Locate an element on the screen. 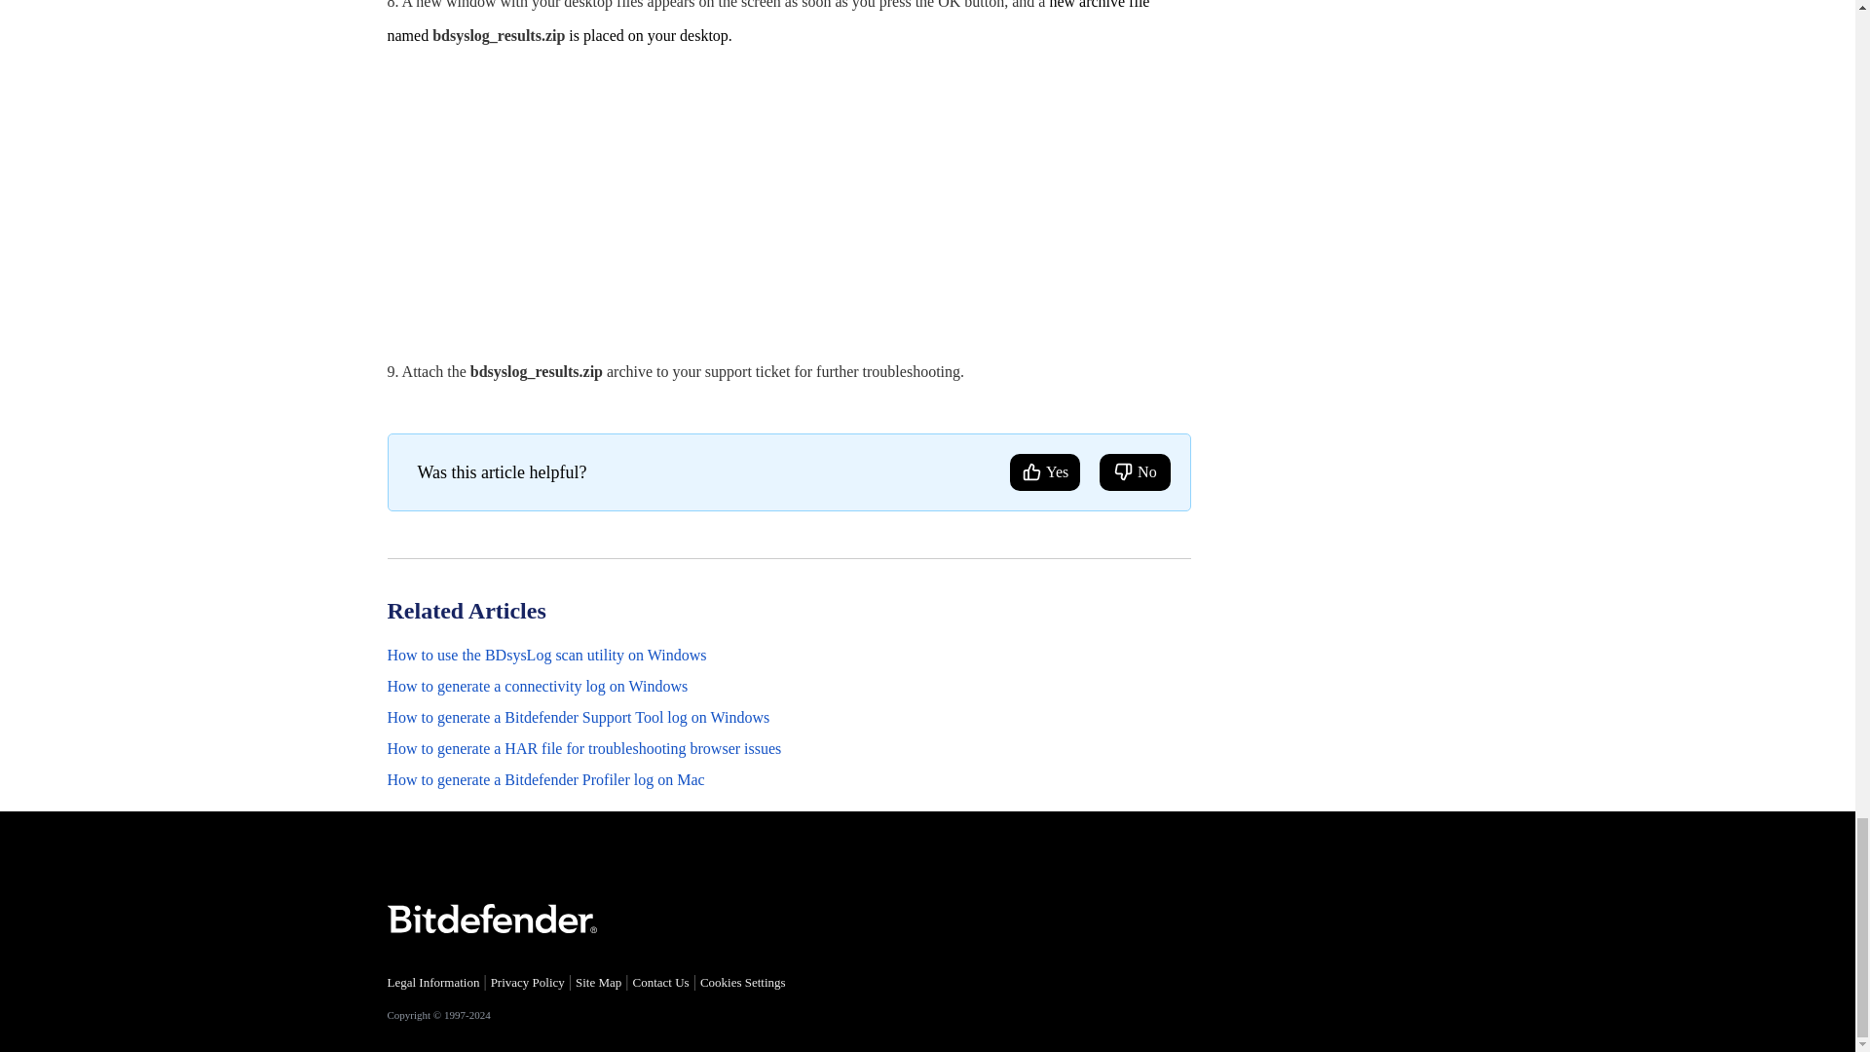  How to generate a Bitdefender Support Tool log on Windows is located at coordinates (579, 717).